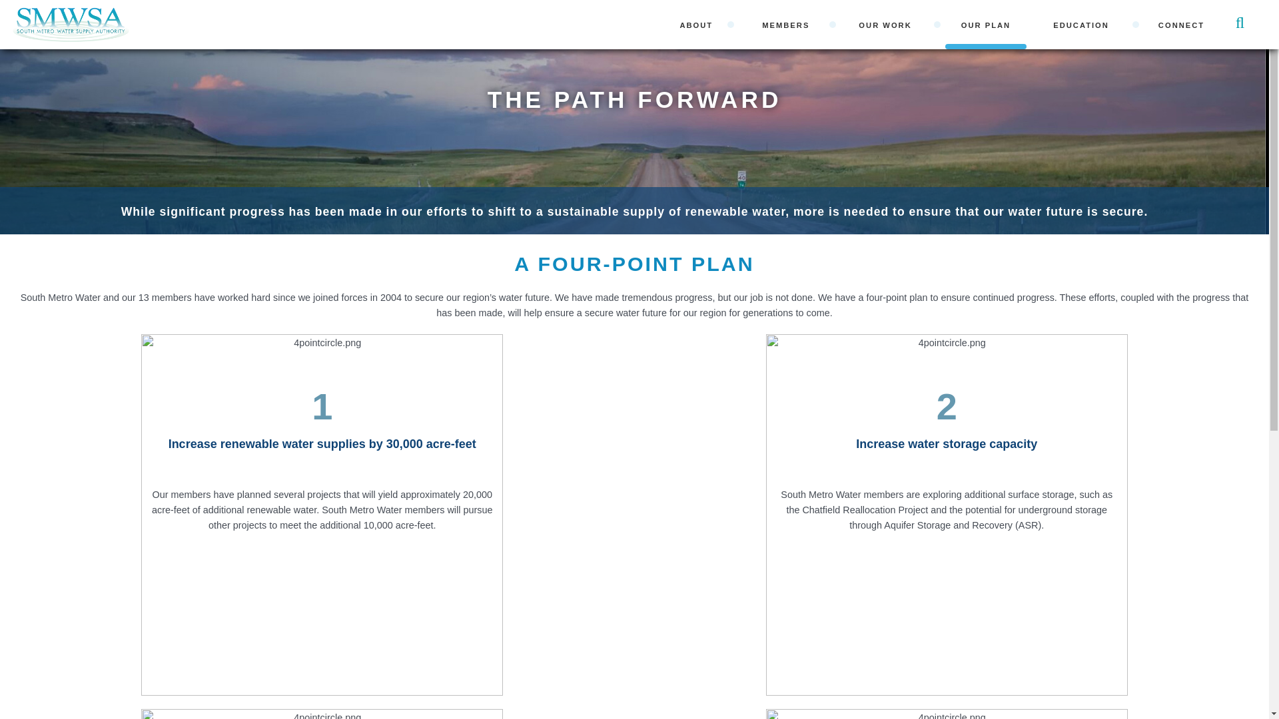  What do you see at coordinates (1180, 25) in the screenshot?
I see `CONNECT` at bounding box center [1180, 25].